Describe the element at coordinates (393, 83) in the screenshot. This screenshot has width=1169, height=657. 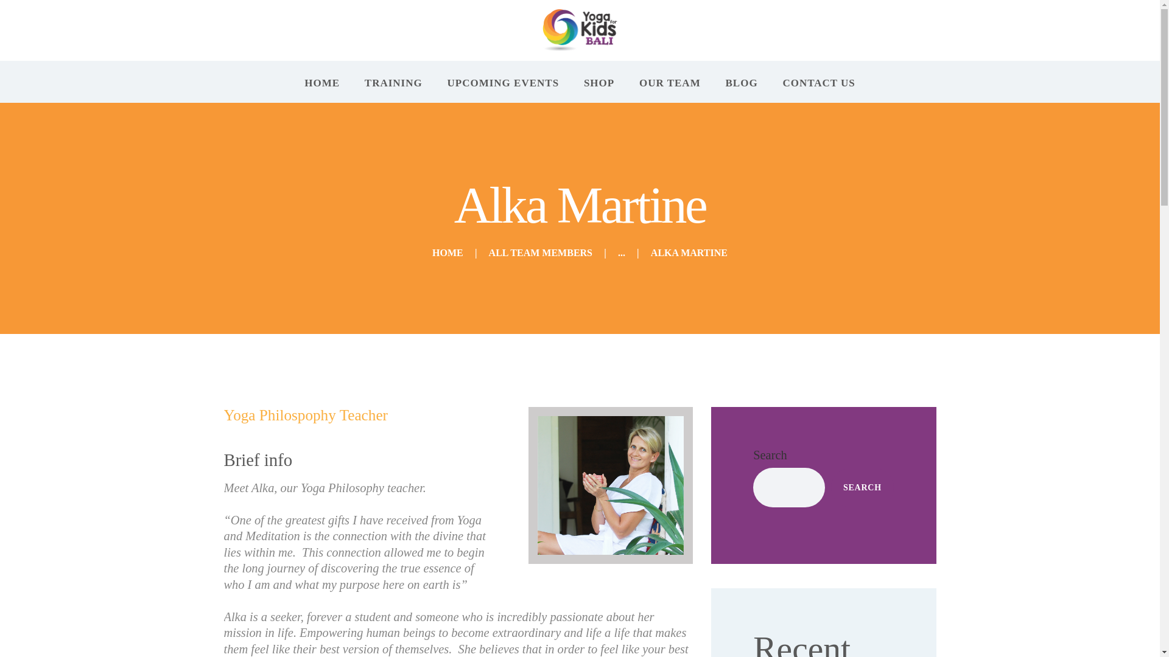
I see `TRAINING` at that location.